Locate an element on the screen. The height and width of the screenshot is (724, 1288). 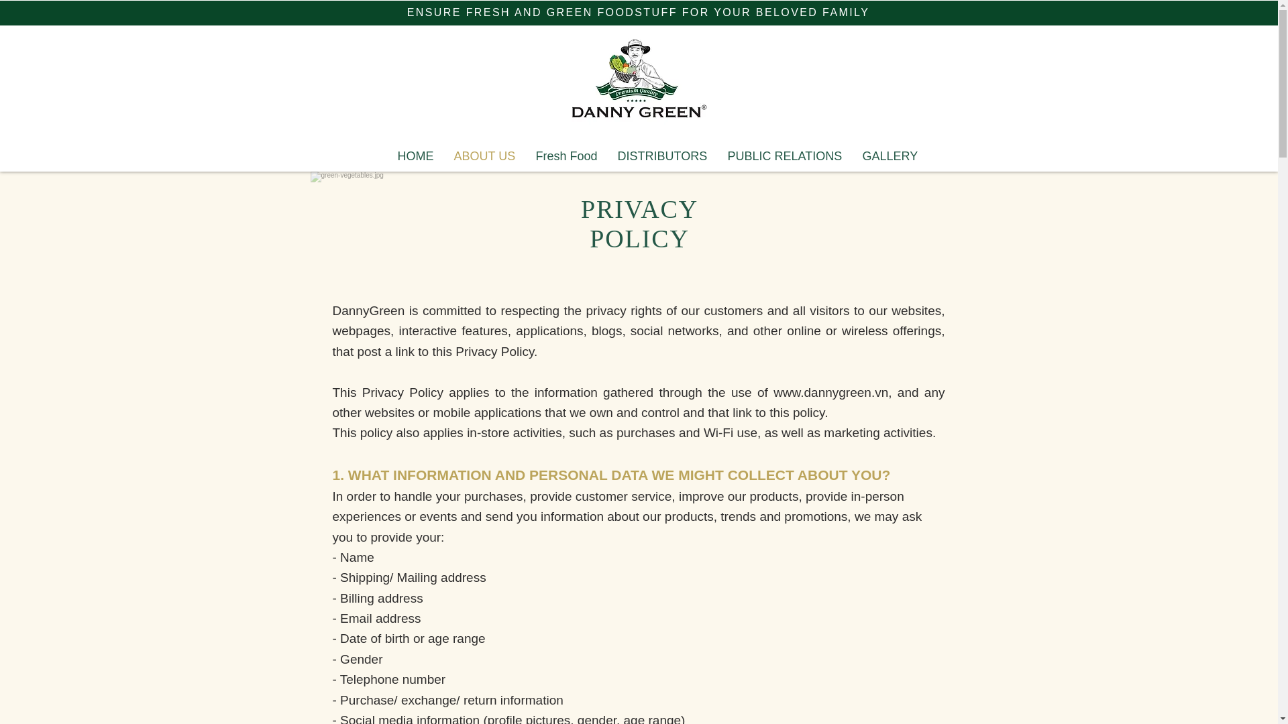
DANNYGREEN is located at coordinates (635, 101).